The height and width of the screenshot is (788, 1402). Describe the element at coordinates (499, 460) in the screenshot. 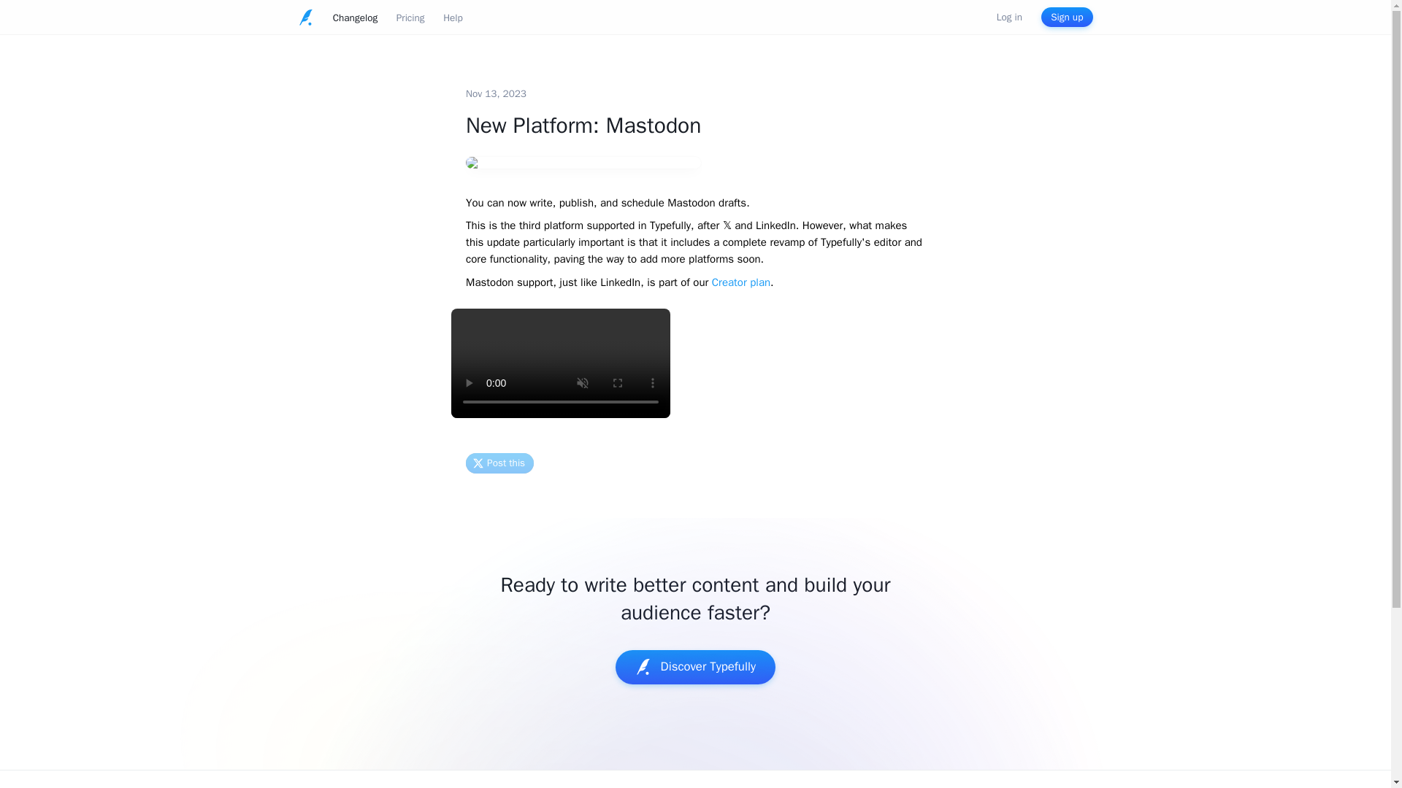

I see `Post this` at that location.